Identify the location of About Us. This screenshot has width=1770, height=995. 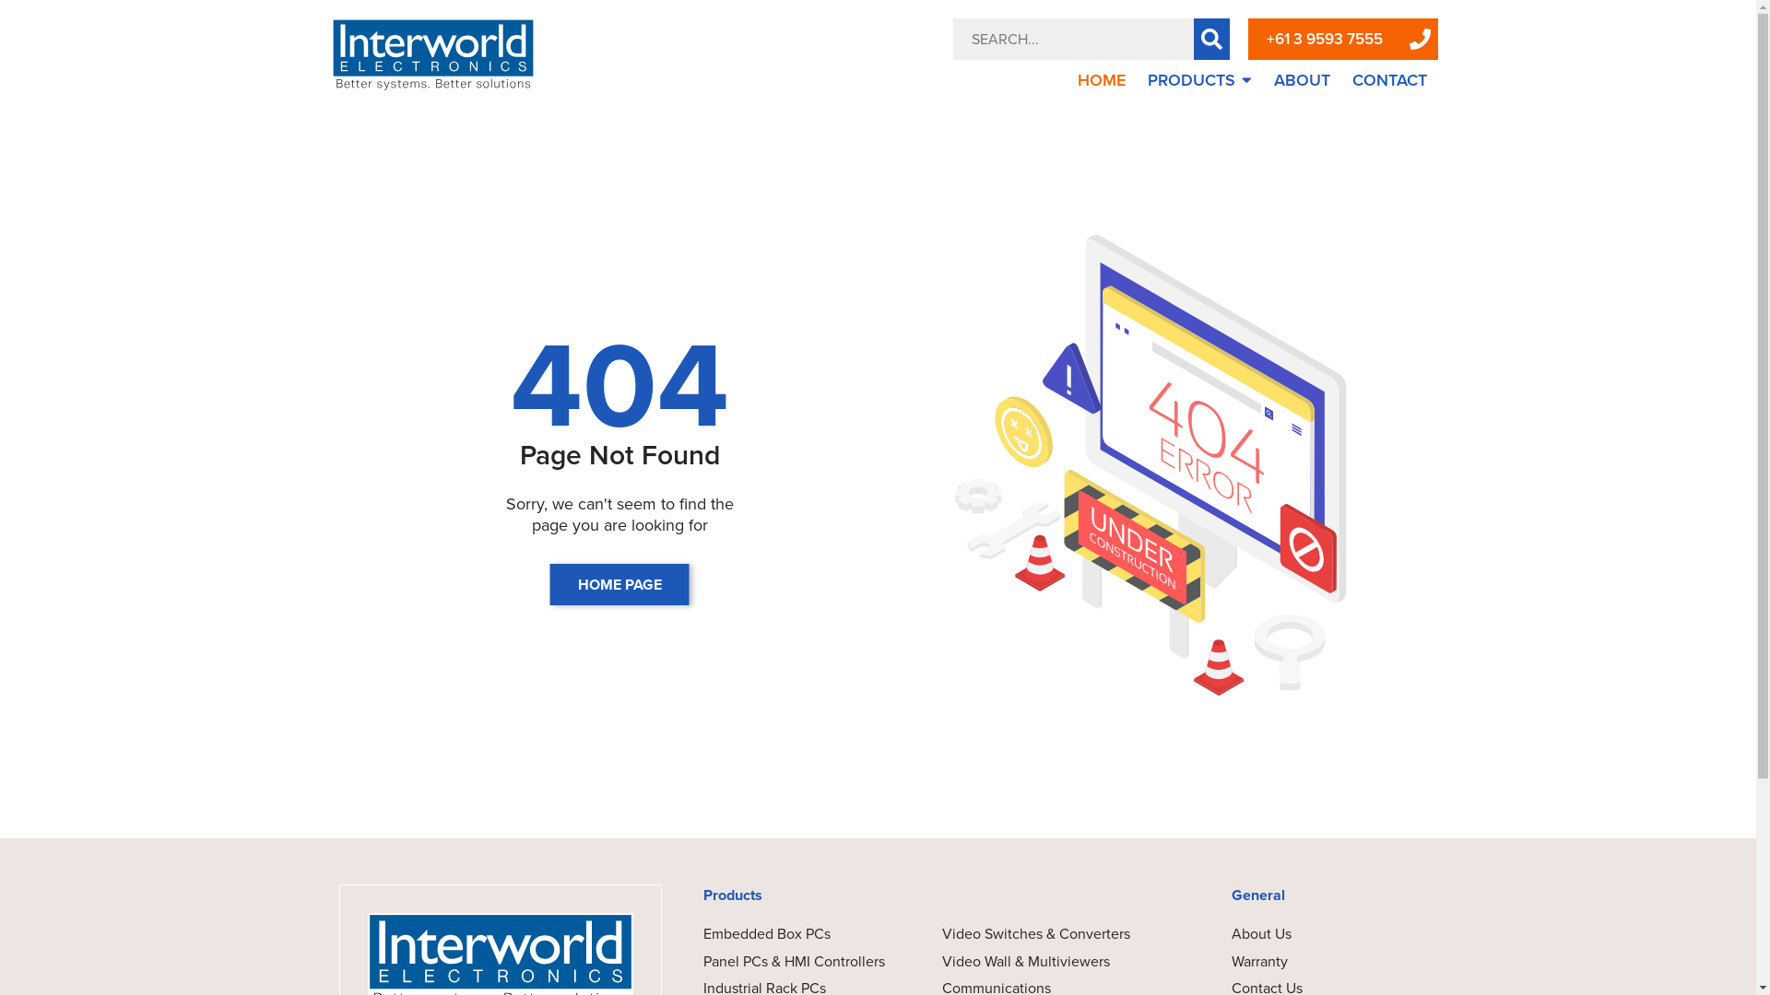
(1261, 934).